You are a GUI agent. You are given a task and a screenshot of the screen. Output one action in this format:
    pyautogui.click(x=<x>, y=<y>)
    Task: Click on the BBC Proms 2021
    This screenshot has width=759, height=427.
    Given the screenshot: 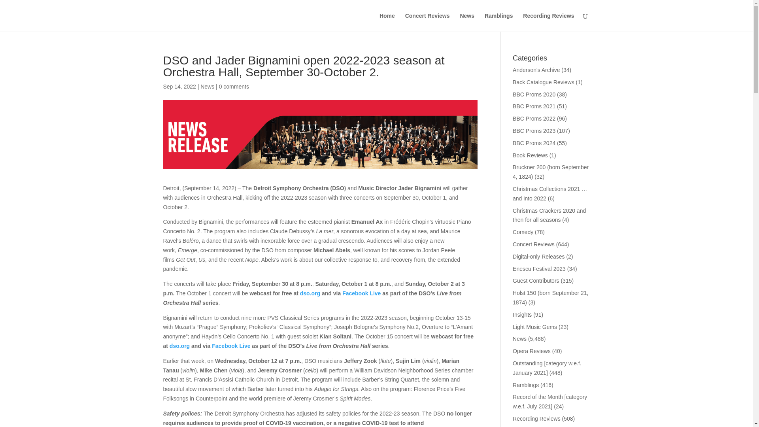 What is the action you would take?
    pyautogui.click(x=534, y=106)
    